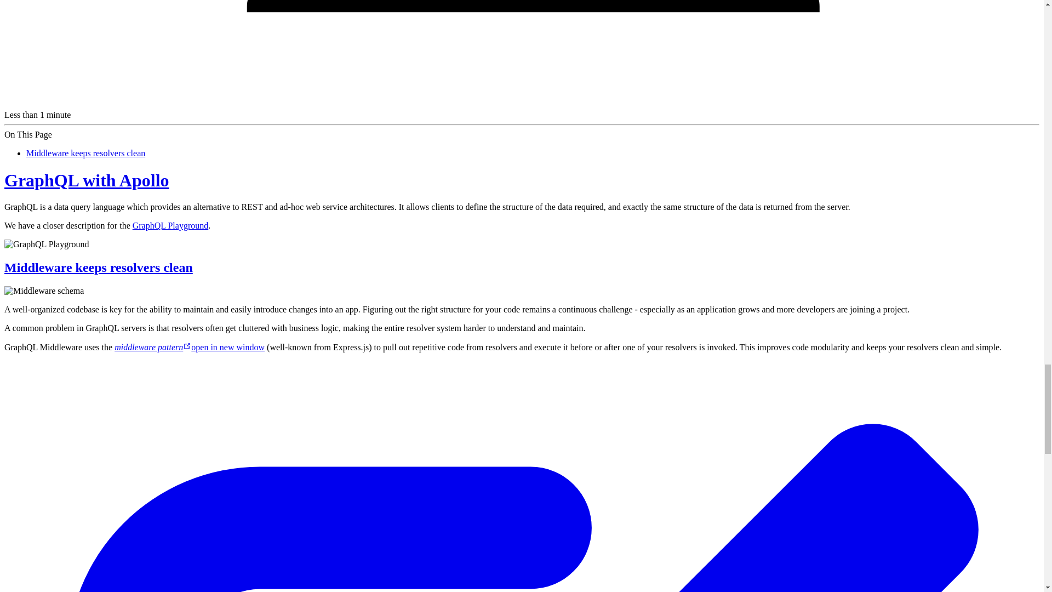 The height and width of the screenshot is (592, 1052). I want to click on GraphQL Playground, so click(170, 225).